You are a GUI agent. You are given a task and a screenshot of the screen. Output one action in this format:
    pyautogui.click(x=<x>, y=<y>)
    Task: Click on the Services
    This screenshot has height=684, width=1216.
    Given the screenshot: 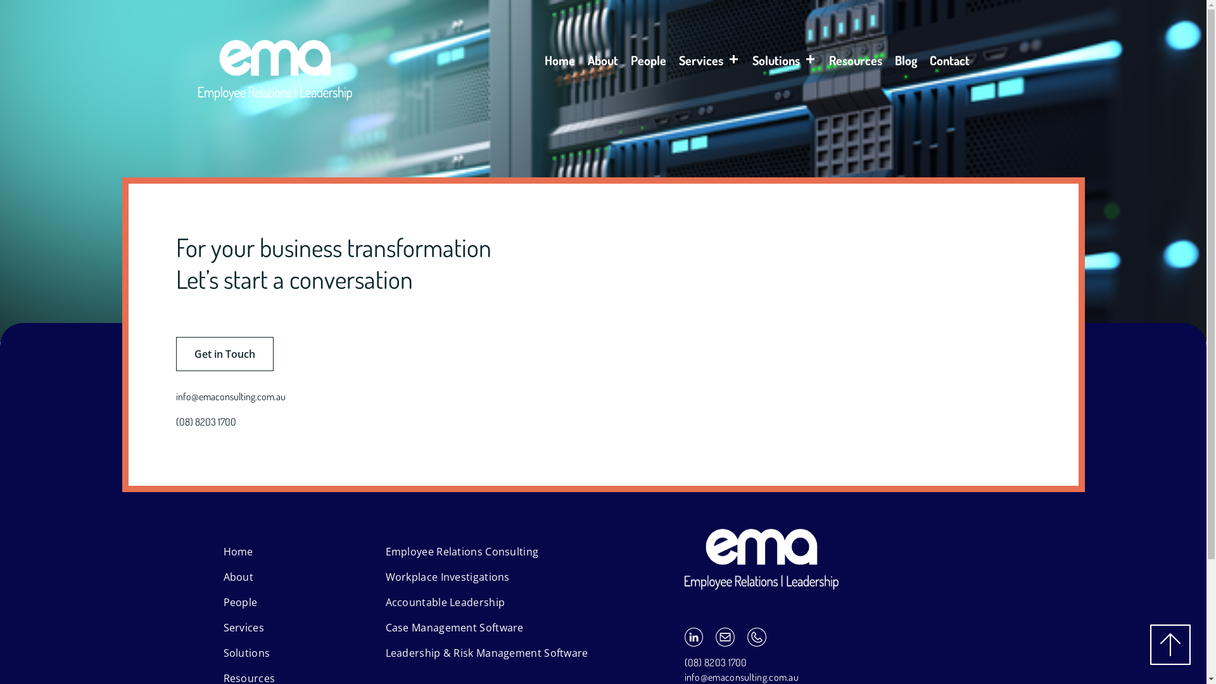 What is the action you would take?
    pyautogui.click(x=709, y=65)
    